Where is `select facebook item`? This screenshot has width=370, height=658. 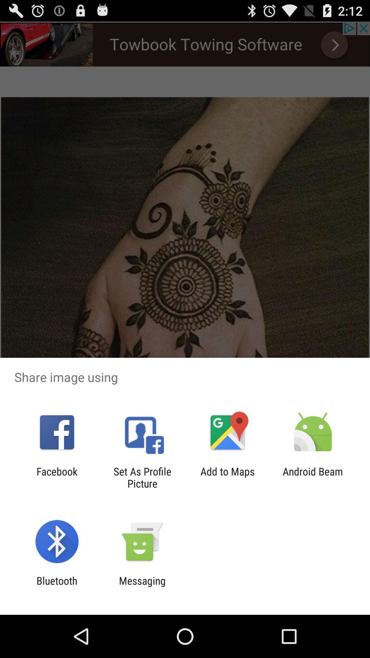 select facebook item is located at coordinates (57, 477).